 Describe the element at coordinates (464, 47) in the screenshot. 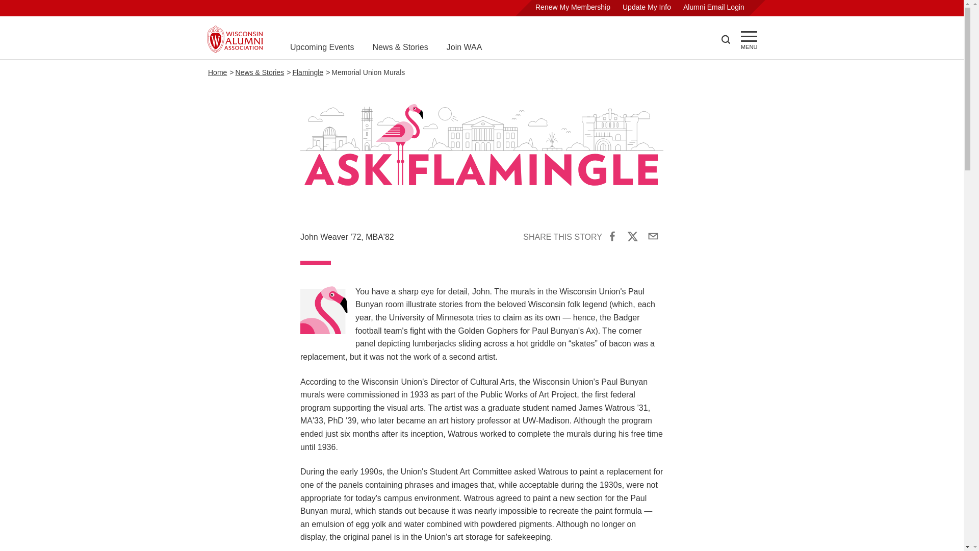

I see `Join WAA` at that location.